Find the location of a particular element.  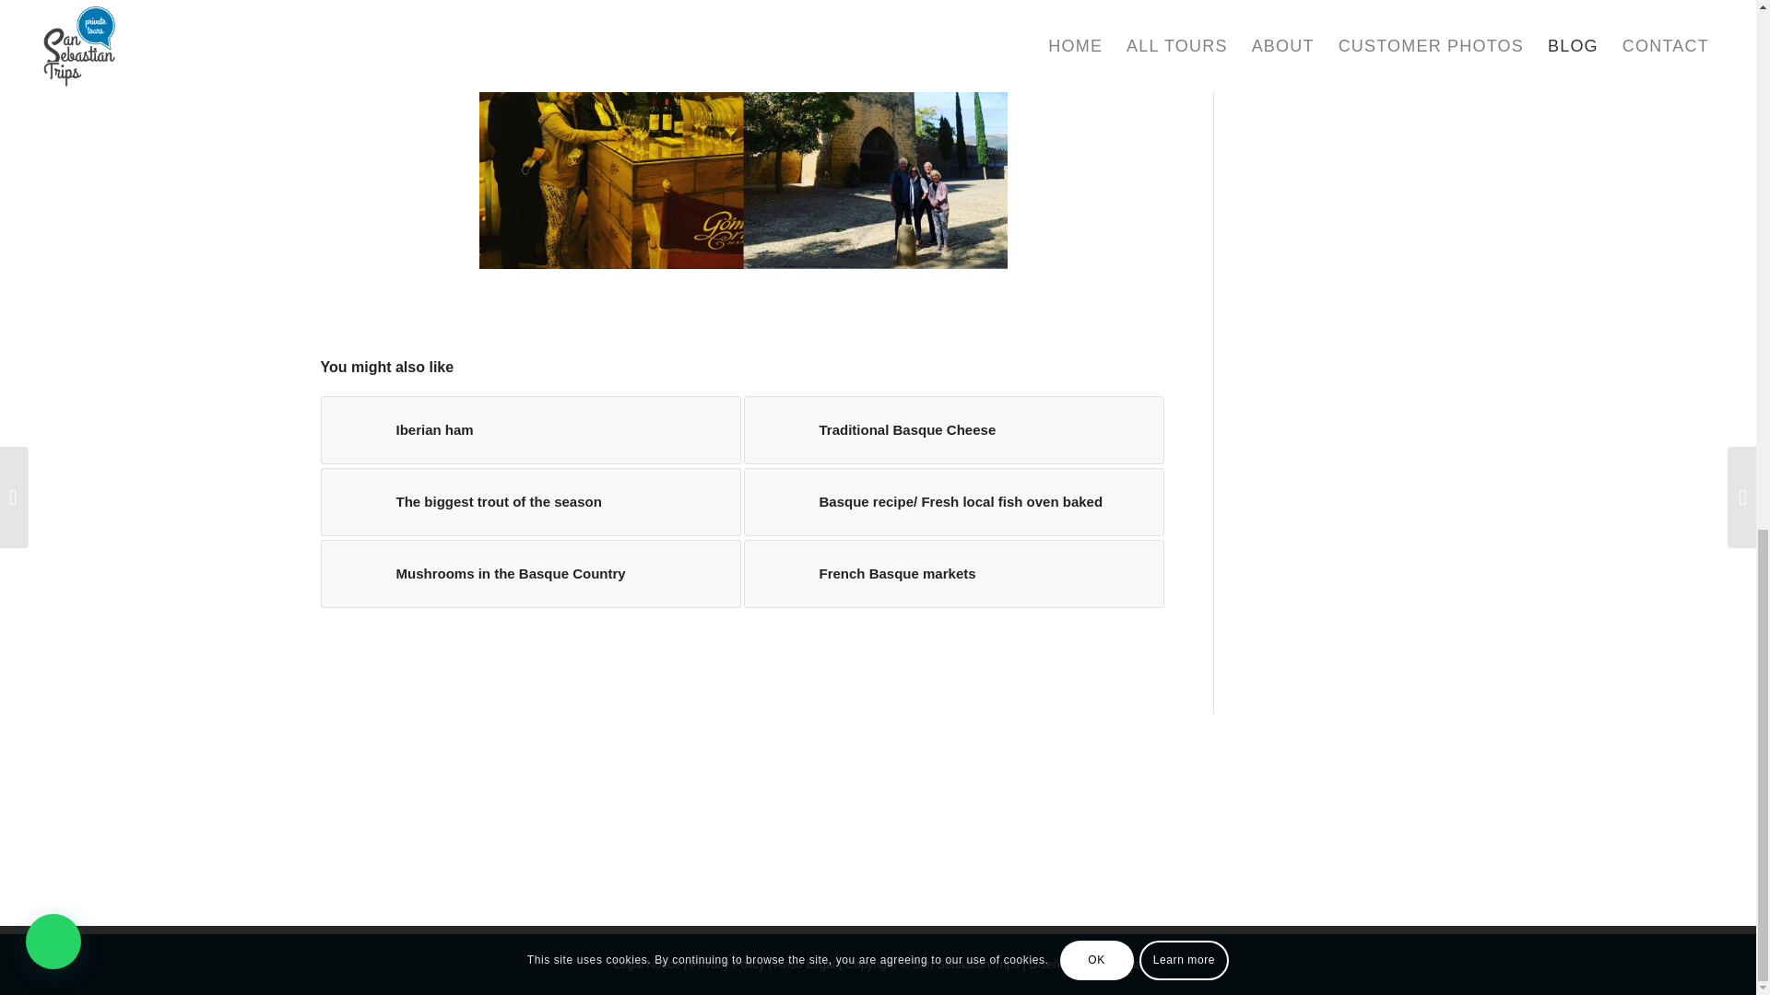

Traditional Basque Cheese is located at coordinates (953, 429).